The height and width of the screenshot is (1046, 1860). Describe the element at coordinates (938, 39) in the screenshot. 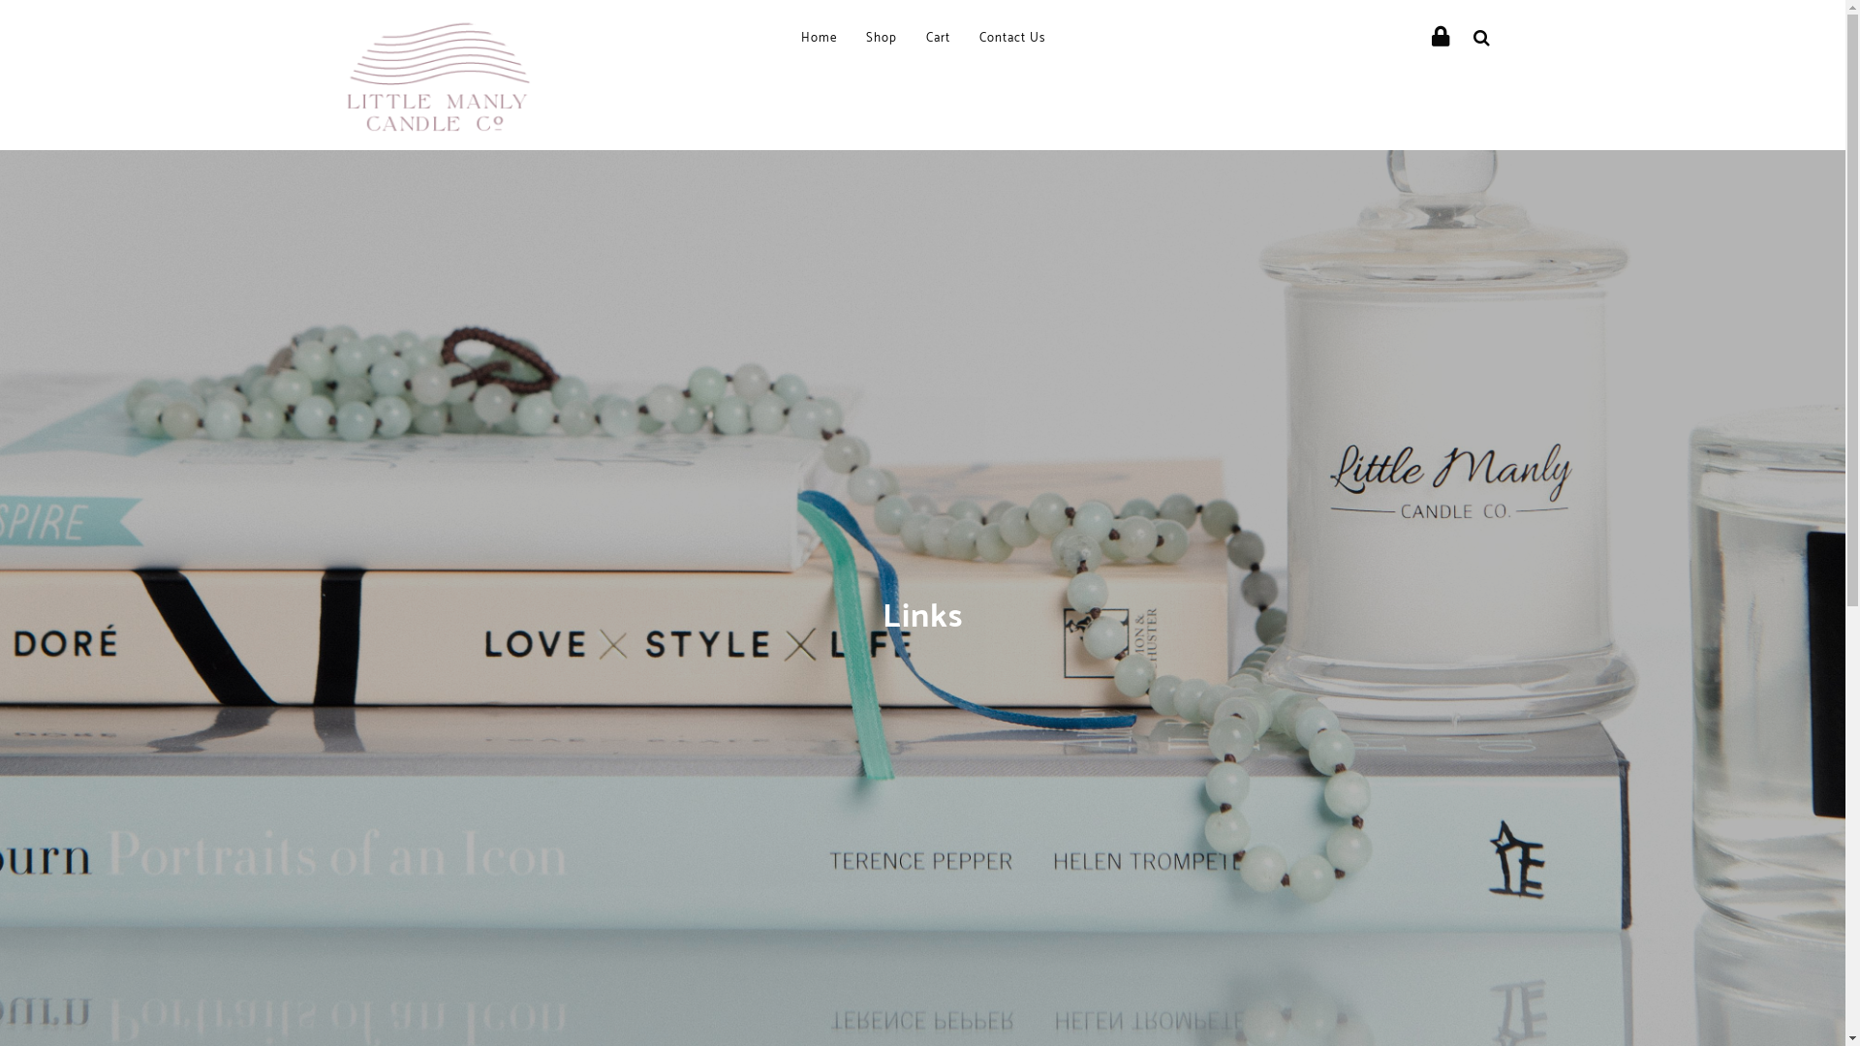

I see `Cart` at that location.